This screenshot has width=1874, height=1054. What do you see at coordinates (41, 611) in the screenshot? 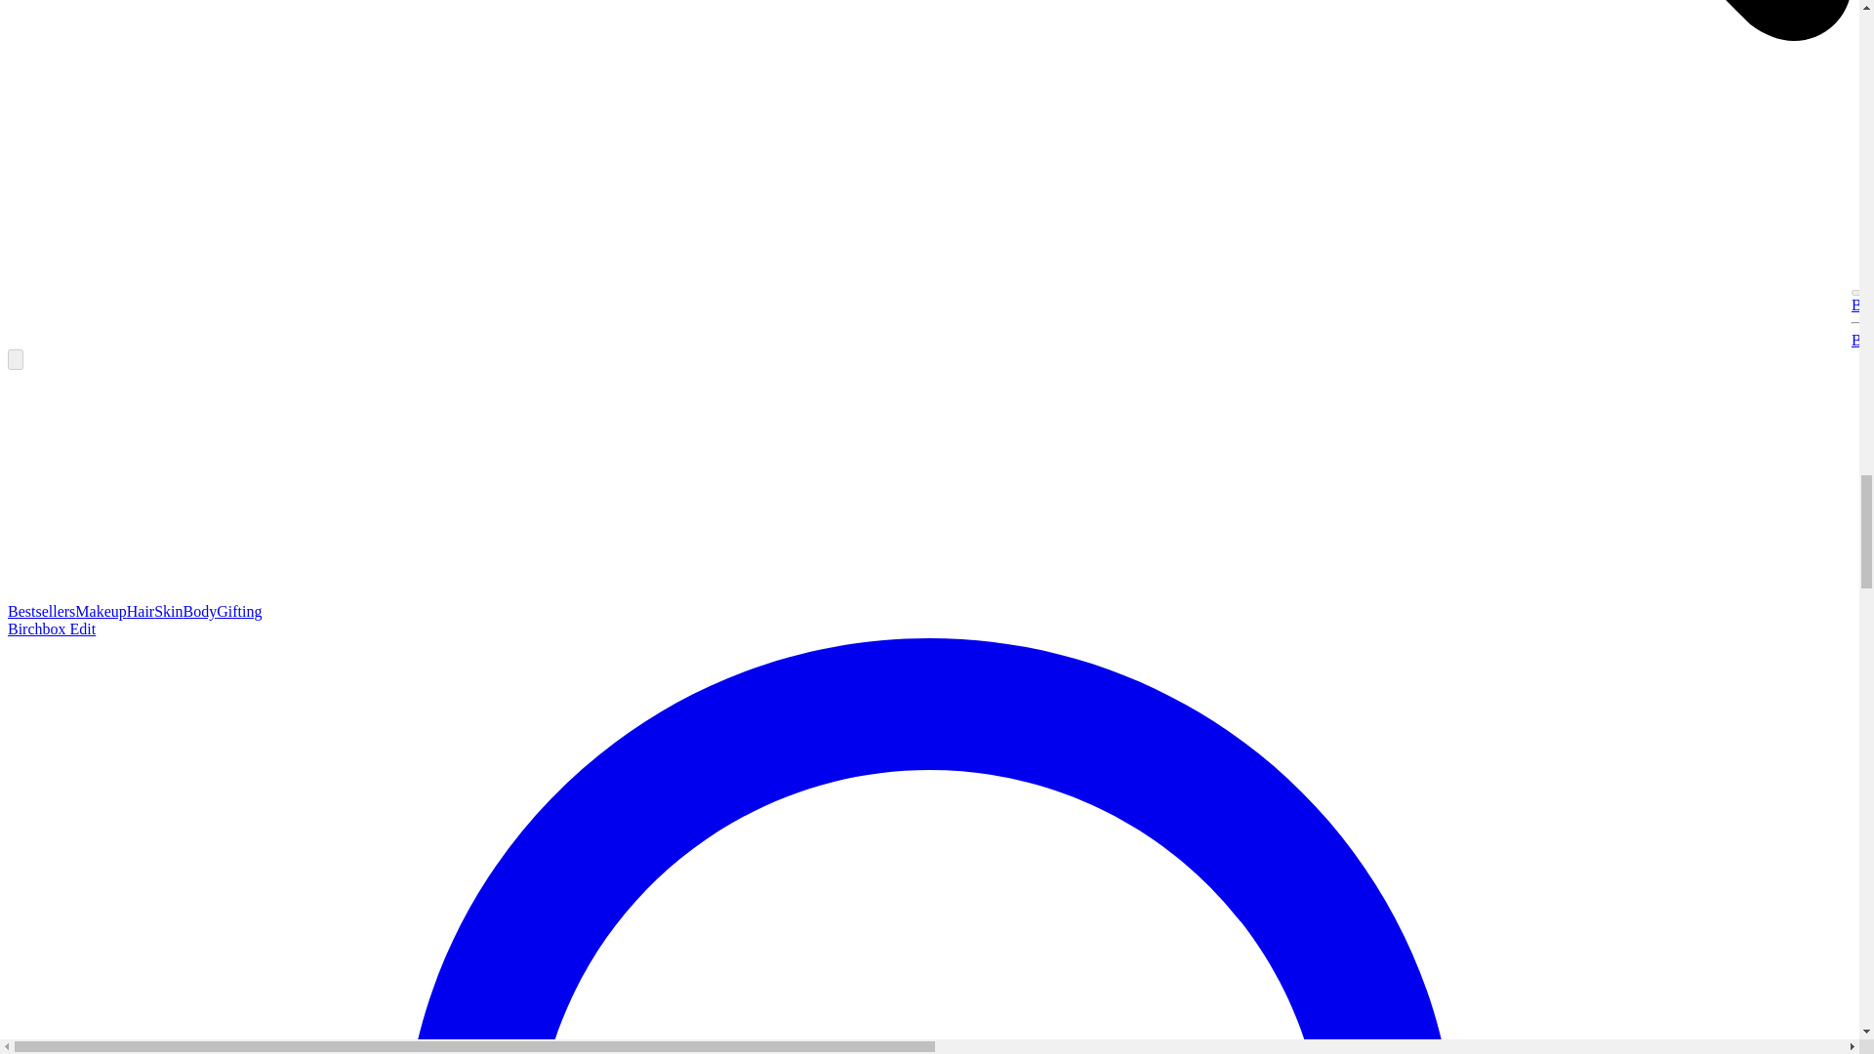
I see `Bestsellers` at bounding box center [41, 611].